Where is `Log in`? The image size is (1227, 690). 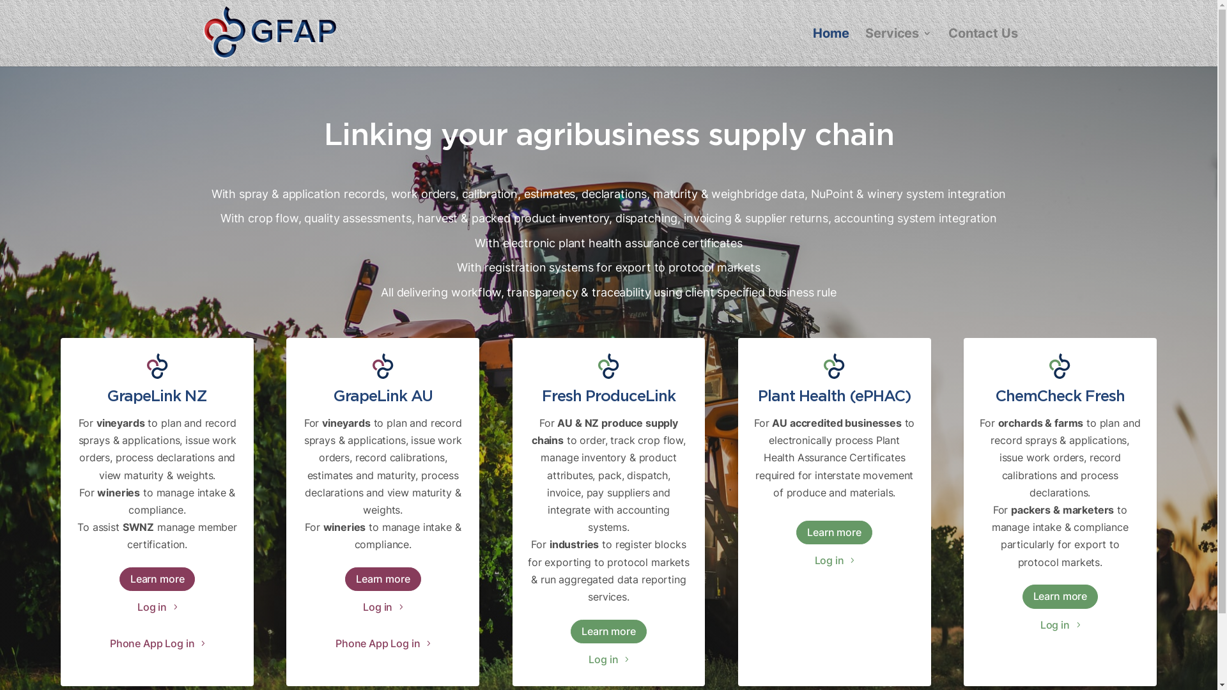
Log in is located at coordinates (608, 659).